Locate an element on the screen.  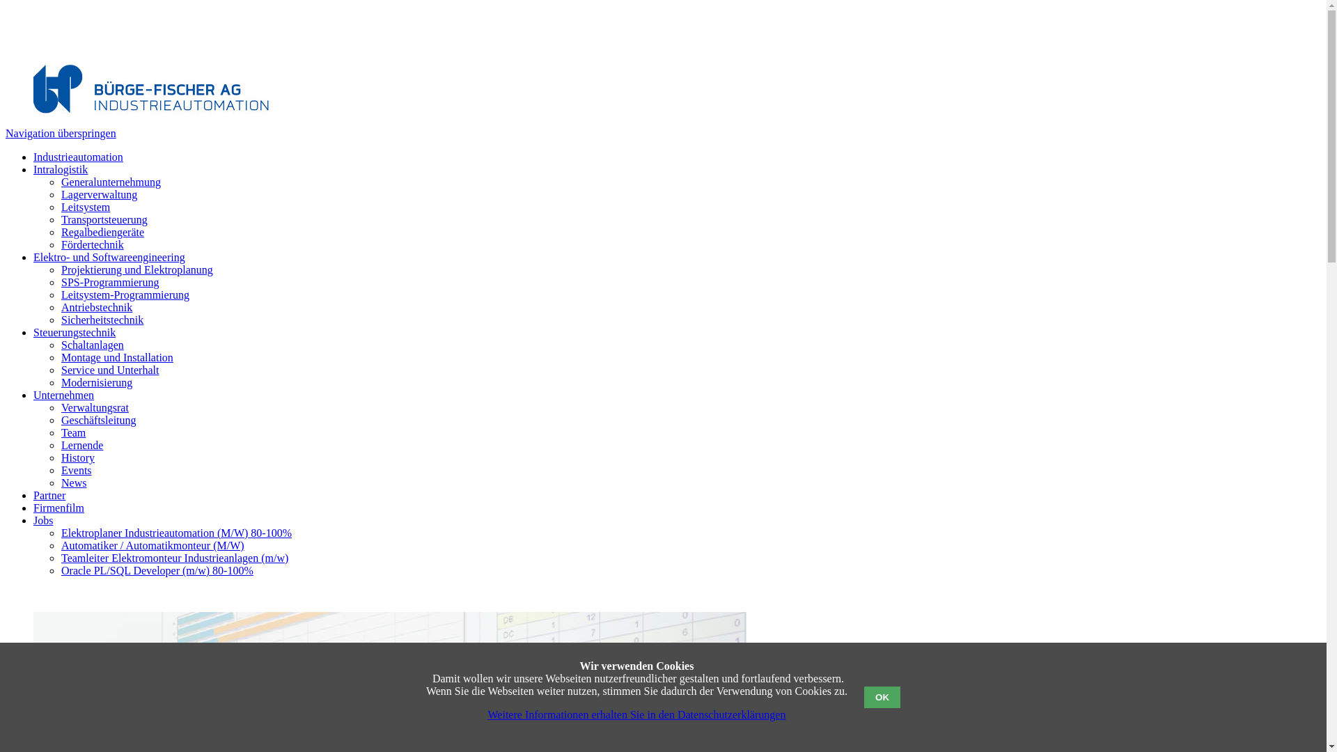
Modernisierung is located at coordinates (97, 383).